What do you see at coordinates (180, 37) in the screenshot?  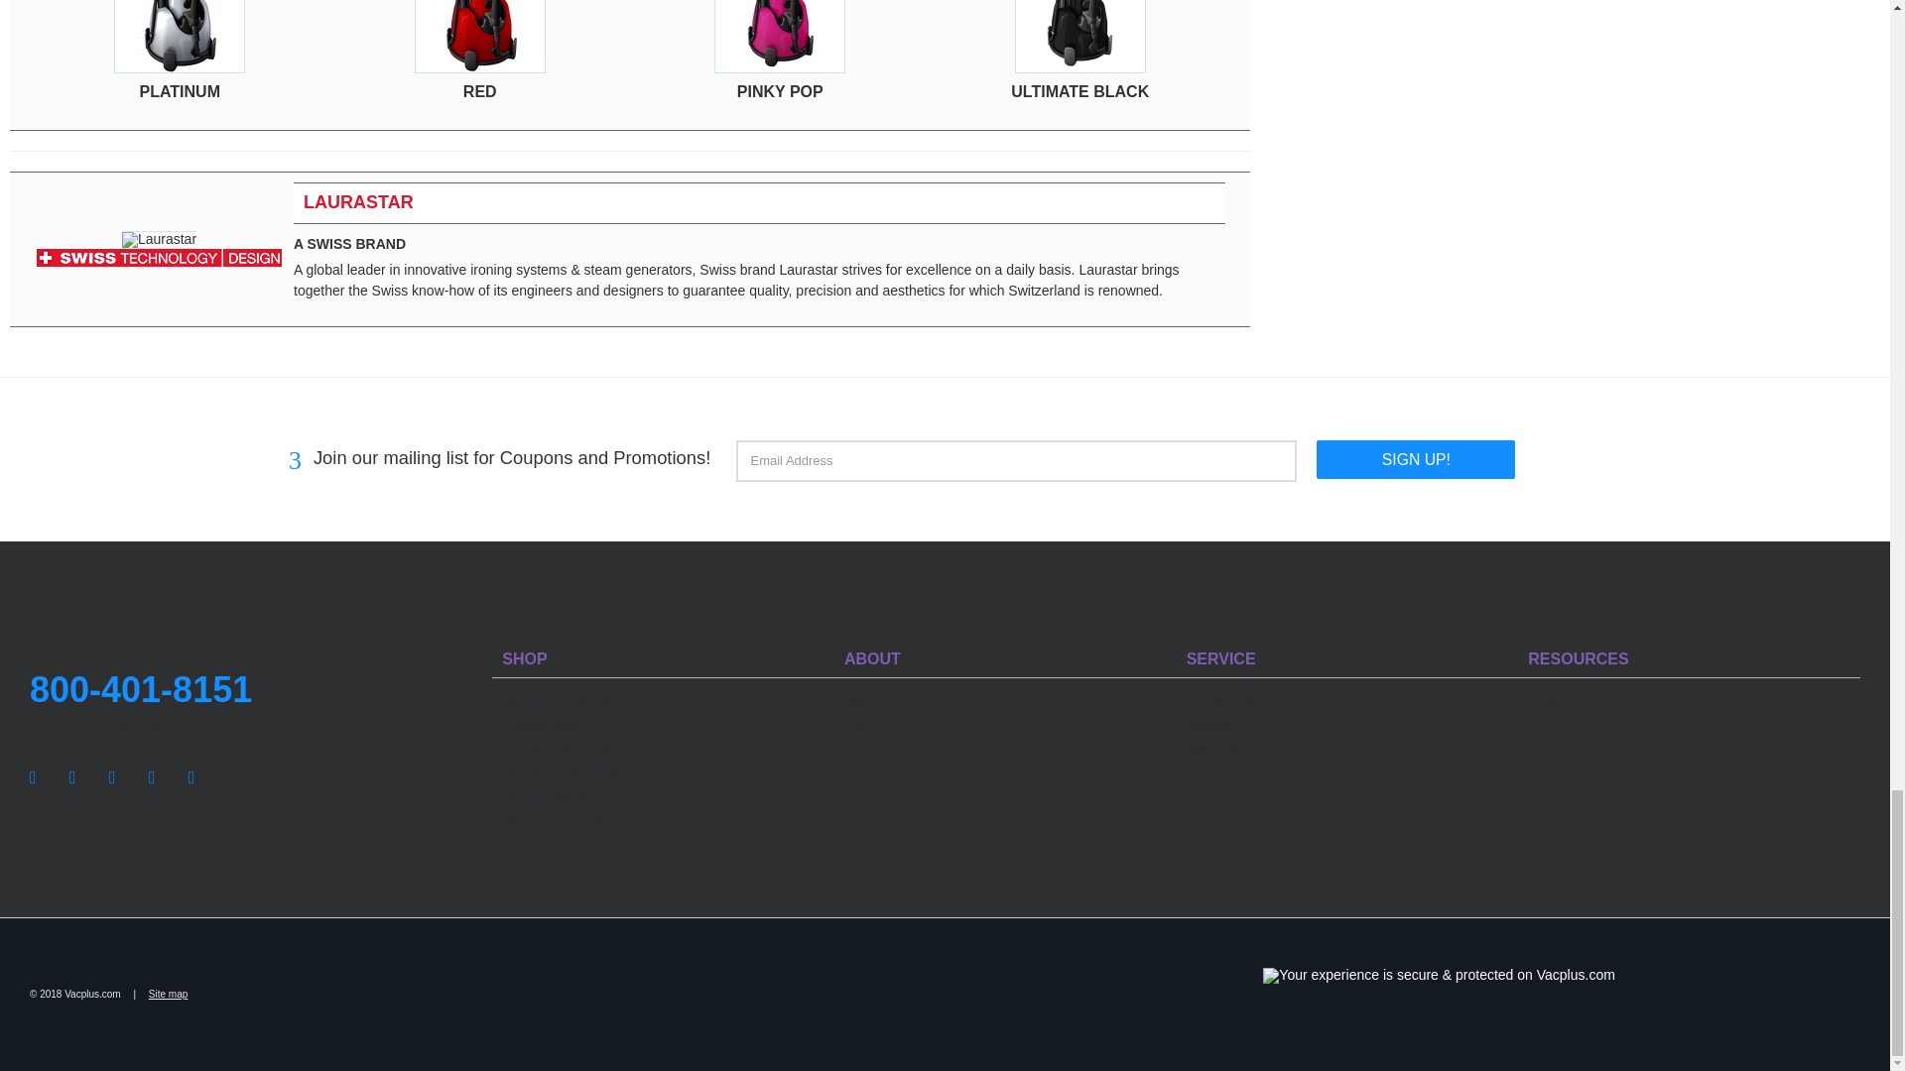 I see `Laurastar Lift - Platinum` at bounding box center [180, 37].